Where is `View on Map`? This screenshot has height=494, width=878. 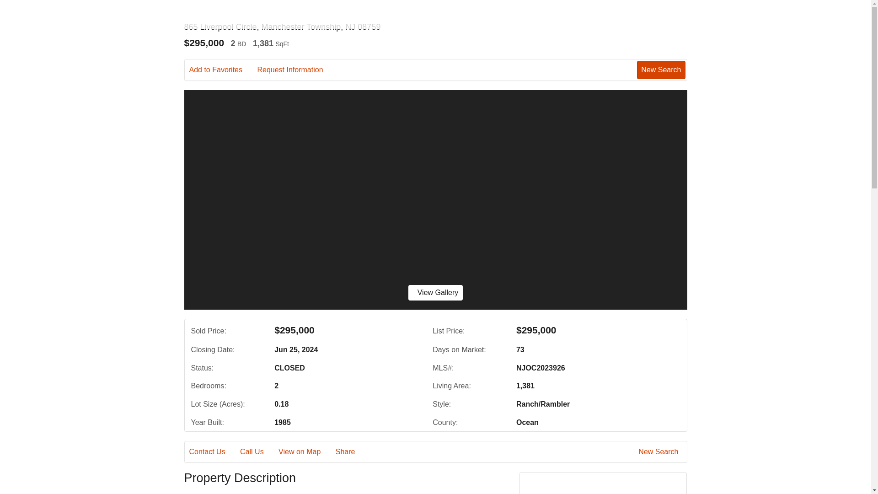 View on Map is located at coordinates (305, 452).